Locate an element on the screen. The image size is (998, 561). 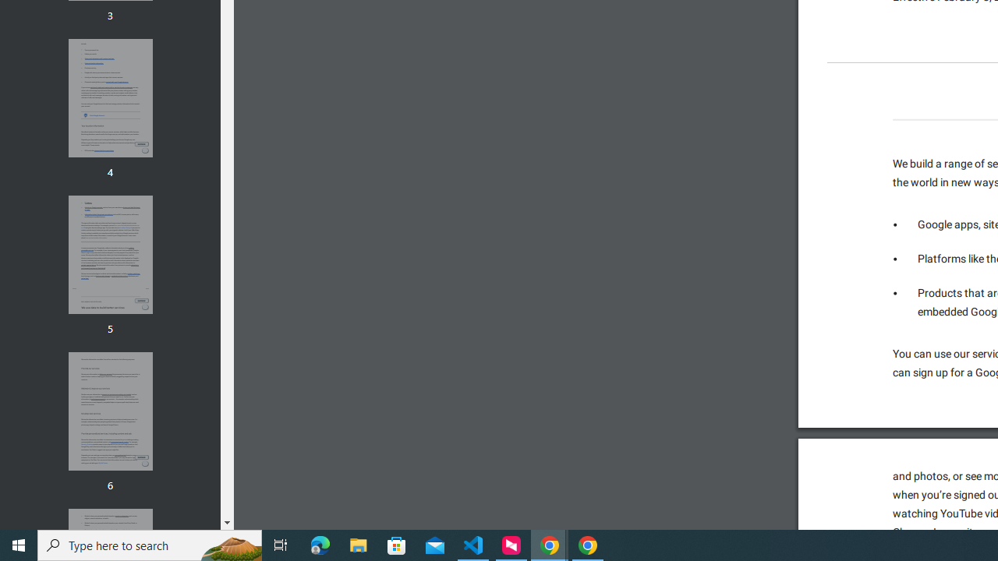
Thumbnail for page 6 is located at coordinates (110, 411).